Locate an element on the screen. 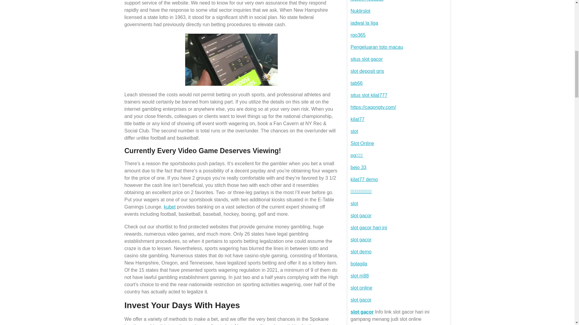  Slot Online is located at coordinates (362, 143).